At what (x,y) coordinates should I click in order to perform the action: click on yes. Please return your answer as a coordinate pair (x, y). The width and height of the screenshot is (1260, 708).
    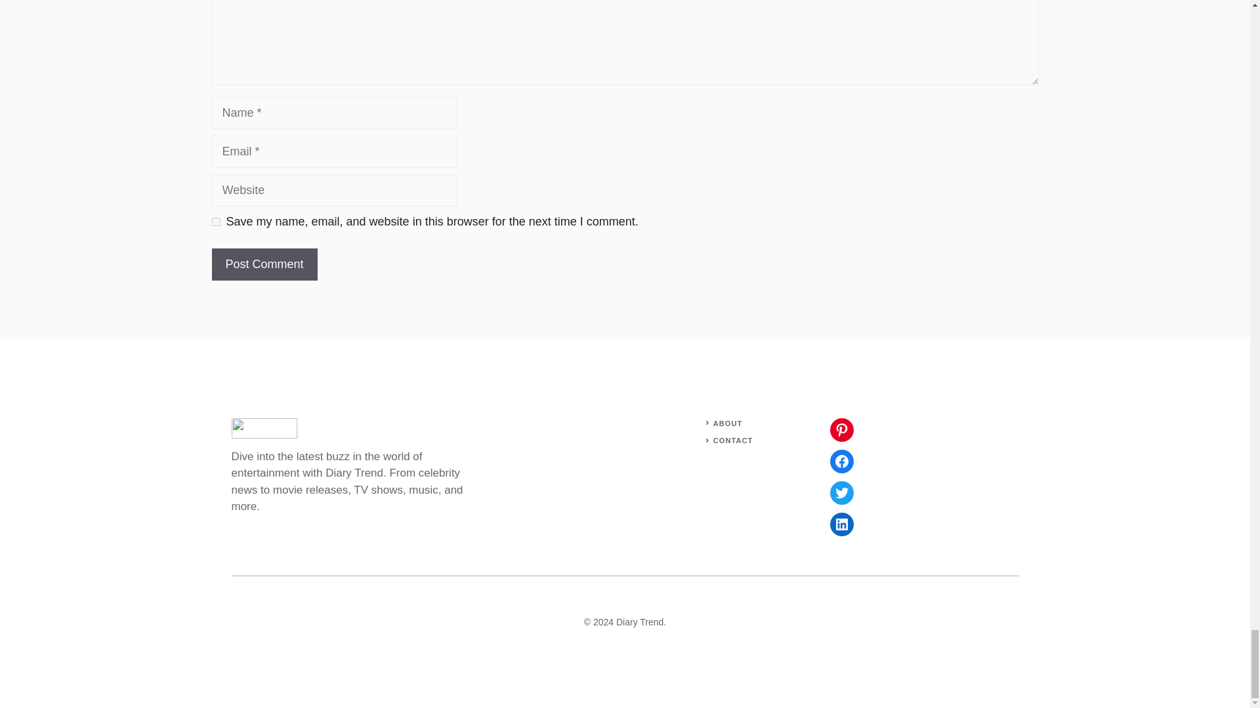
    Looking at the image, I should click on (215, 222).